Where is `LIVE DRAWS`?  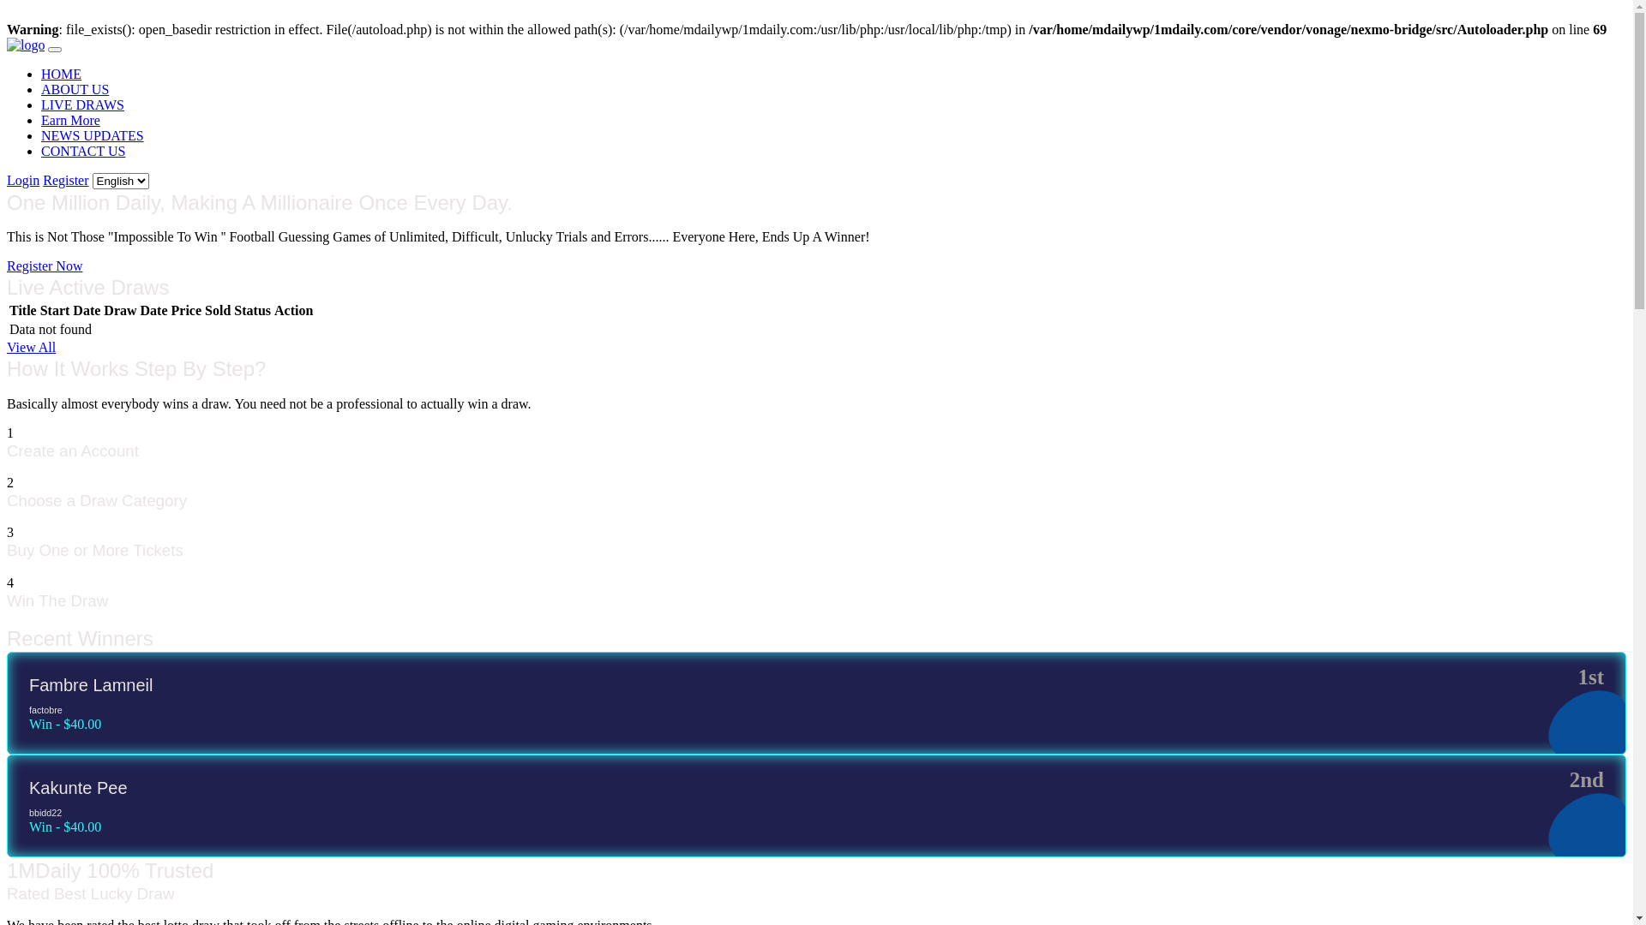
LIVE DRAWS is located at coordinates (82, 104).